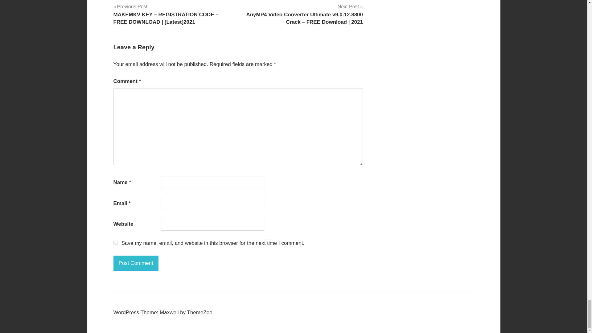 This screenshot has width=592, height=333. Describe the element at coordinates (136, 263) in the screenshot. I see `Post Comment` at that location.